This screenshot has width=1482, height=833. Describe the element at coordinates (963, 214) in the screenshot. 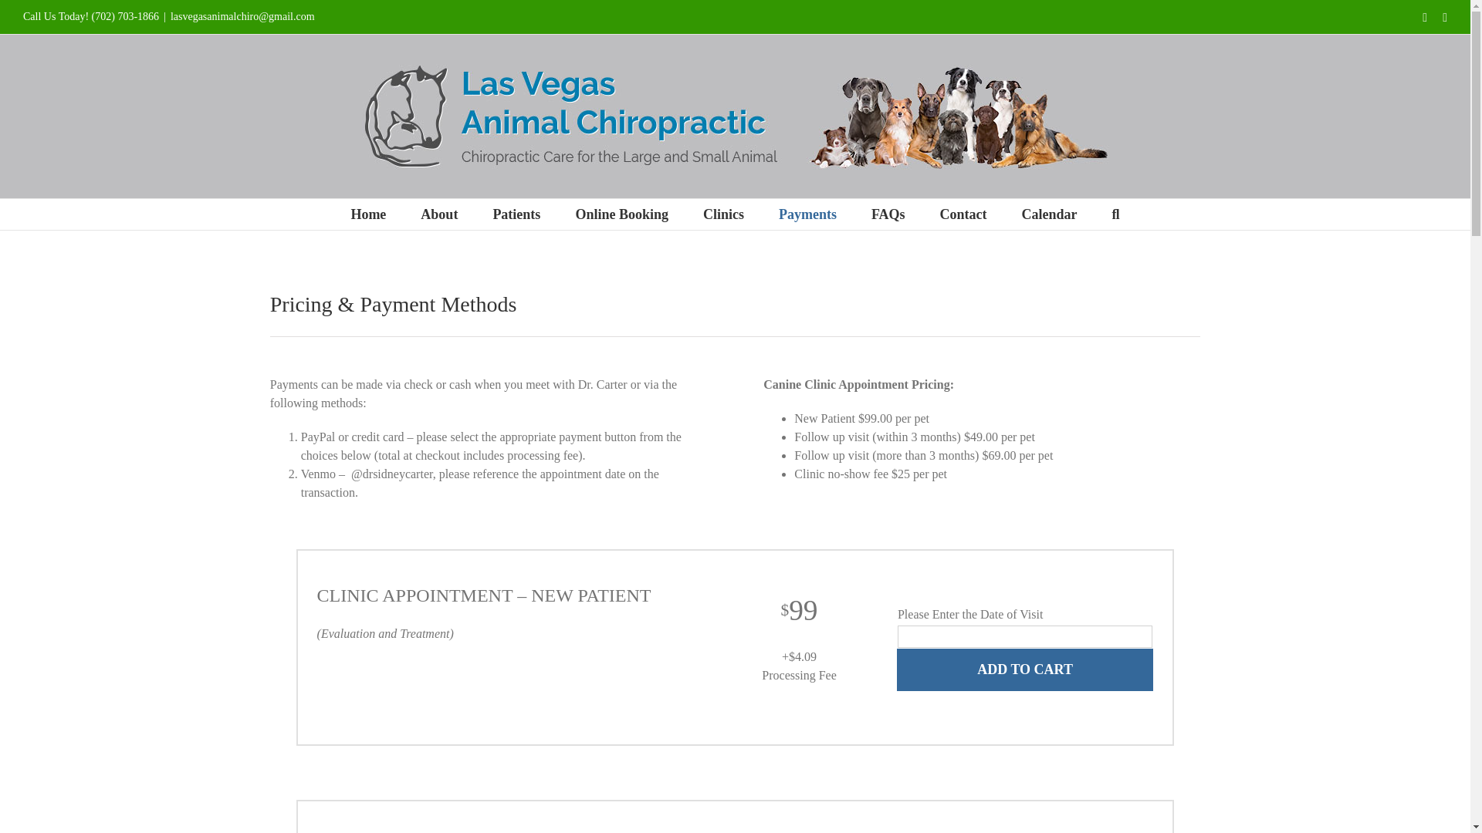

I see `Contact` at that location.